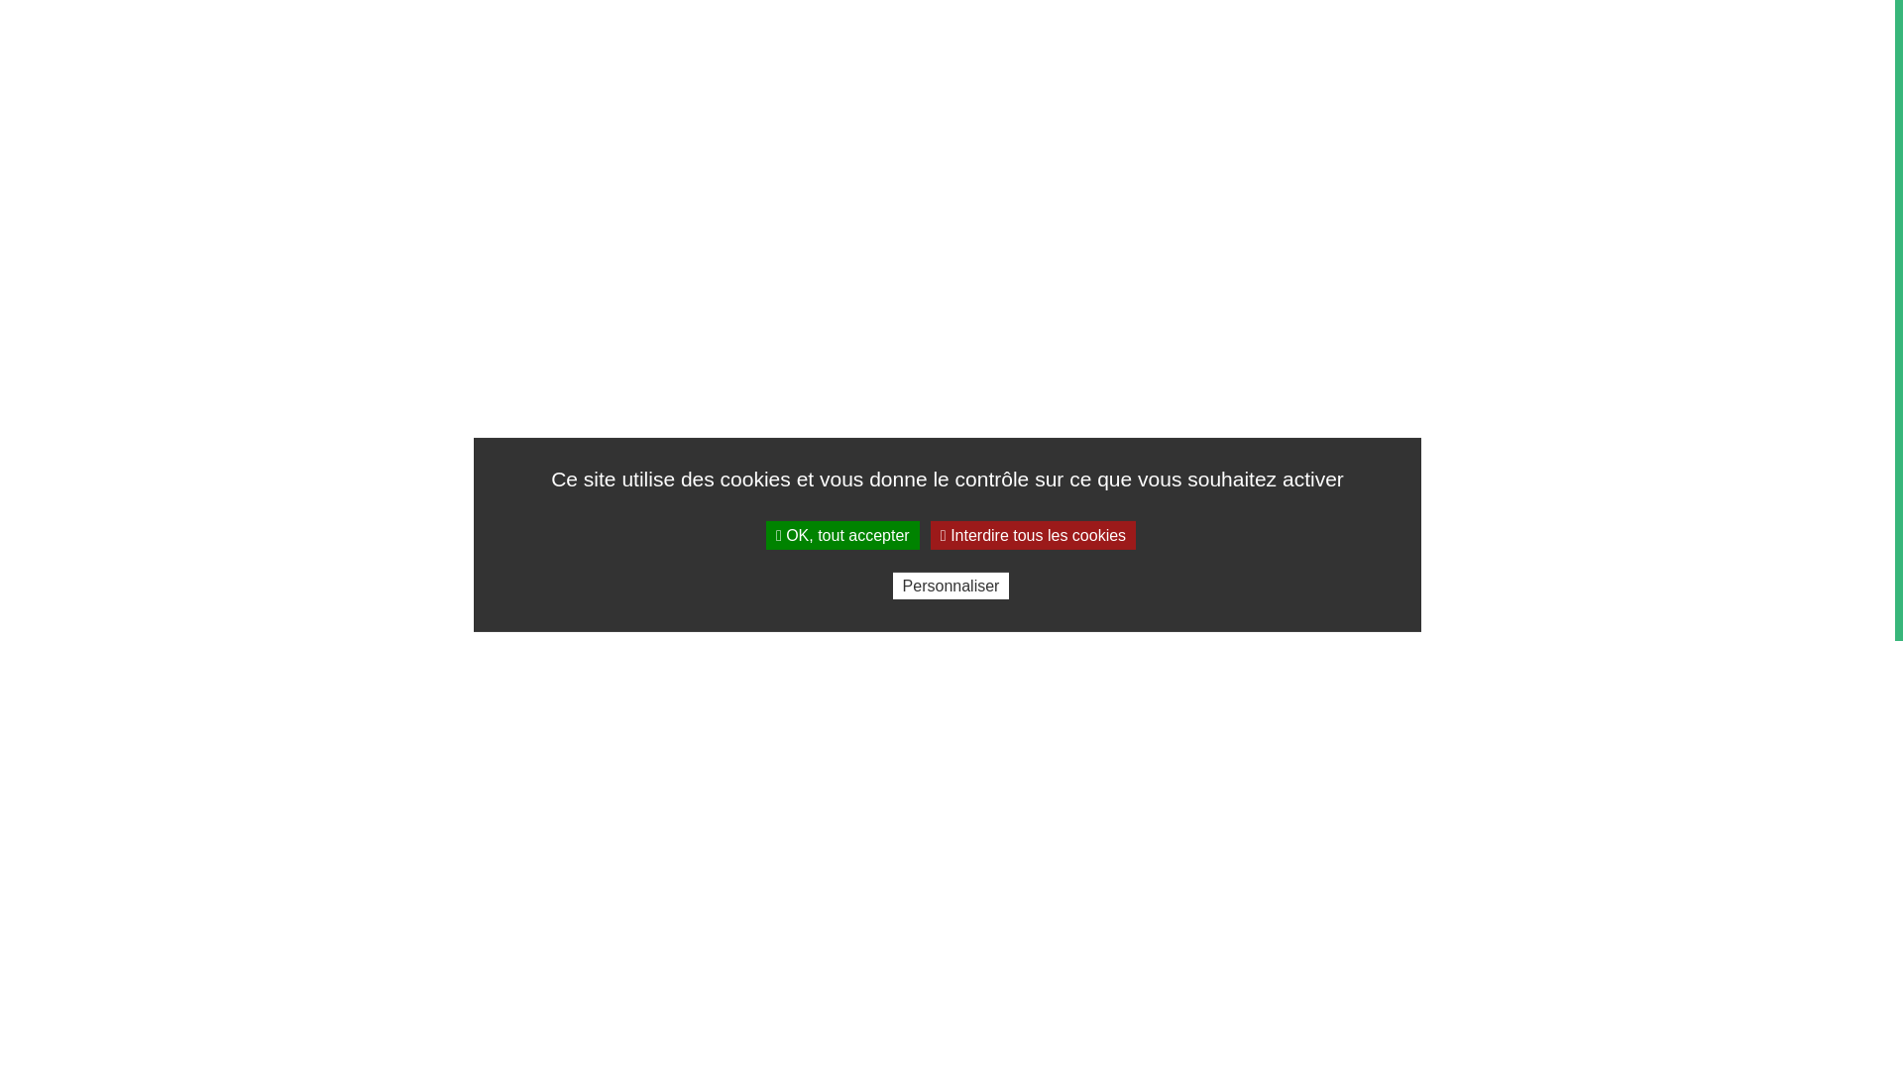 The width and height of the screenshot is (1903, 1070). What do you see at coordinates (110, 196) in the screenshot?
I see `Nos partenaires` at bounding box center [110, 196].